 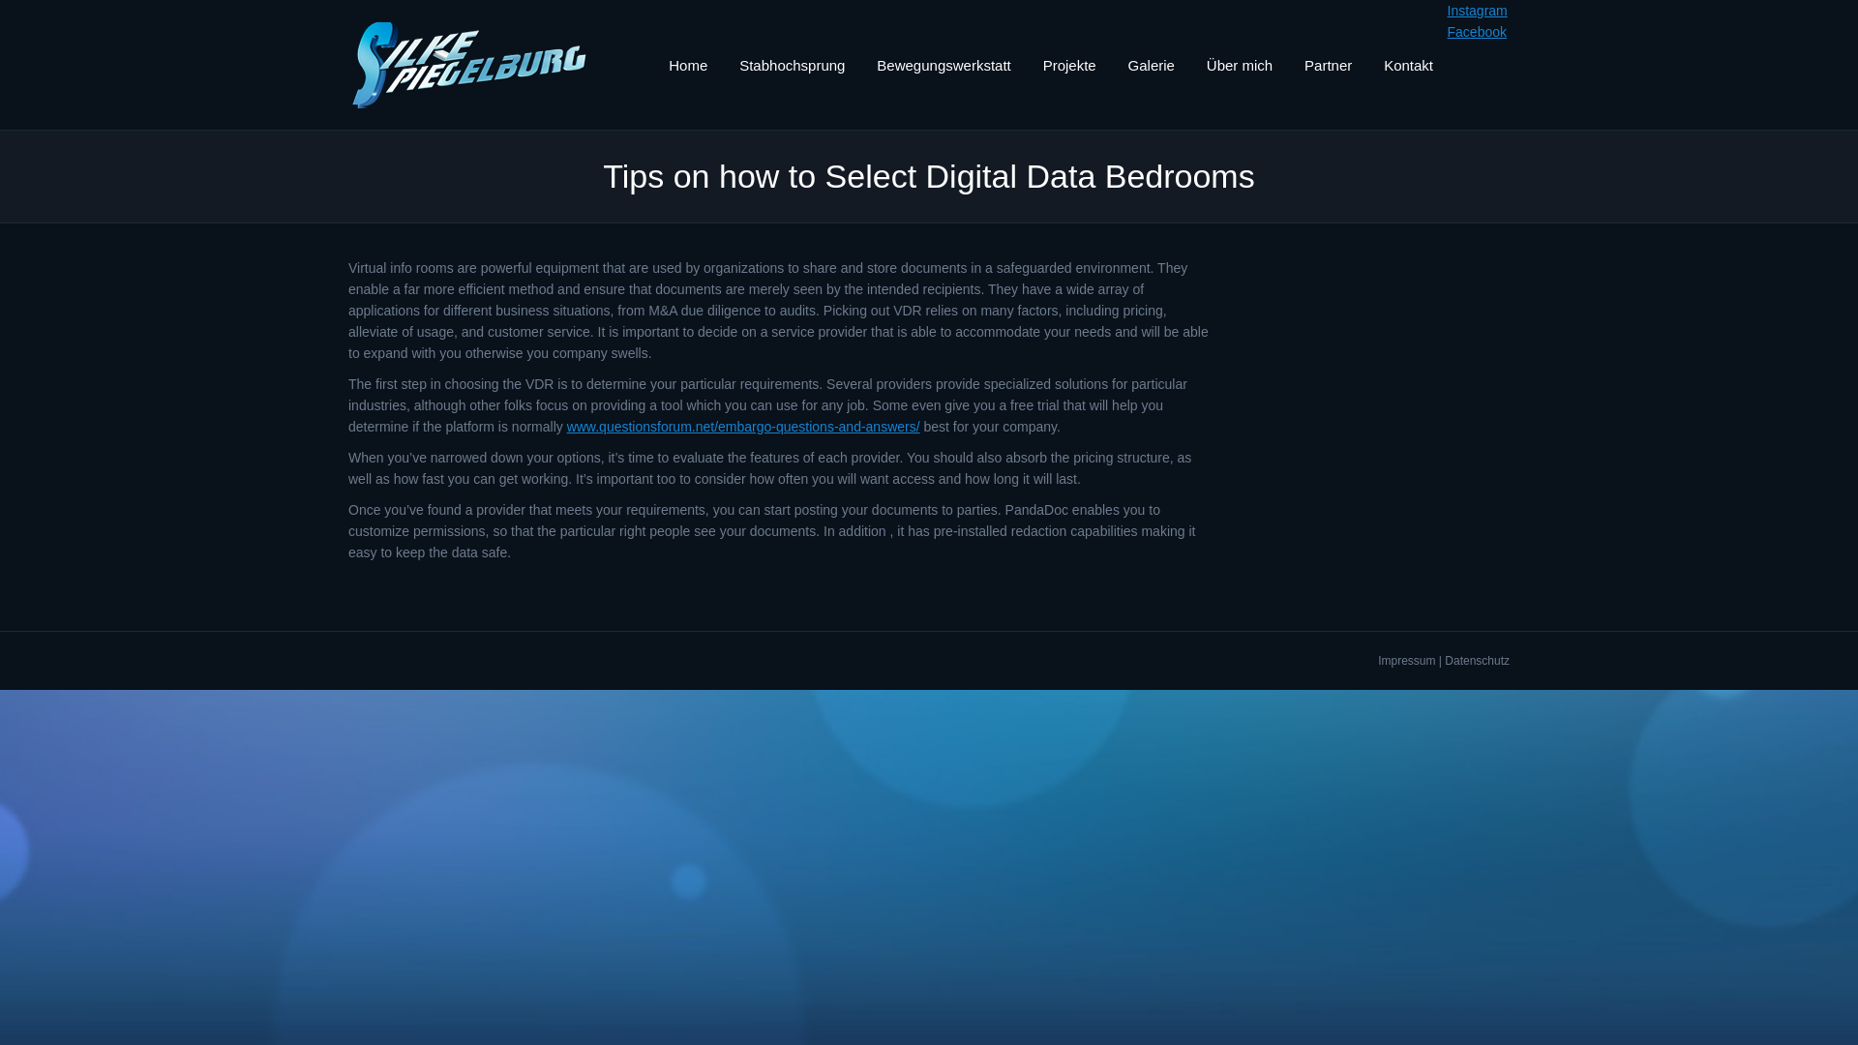 I want to click on Bewegungswerkstatt, so click(x=944, y=64).